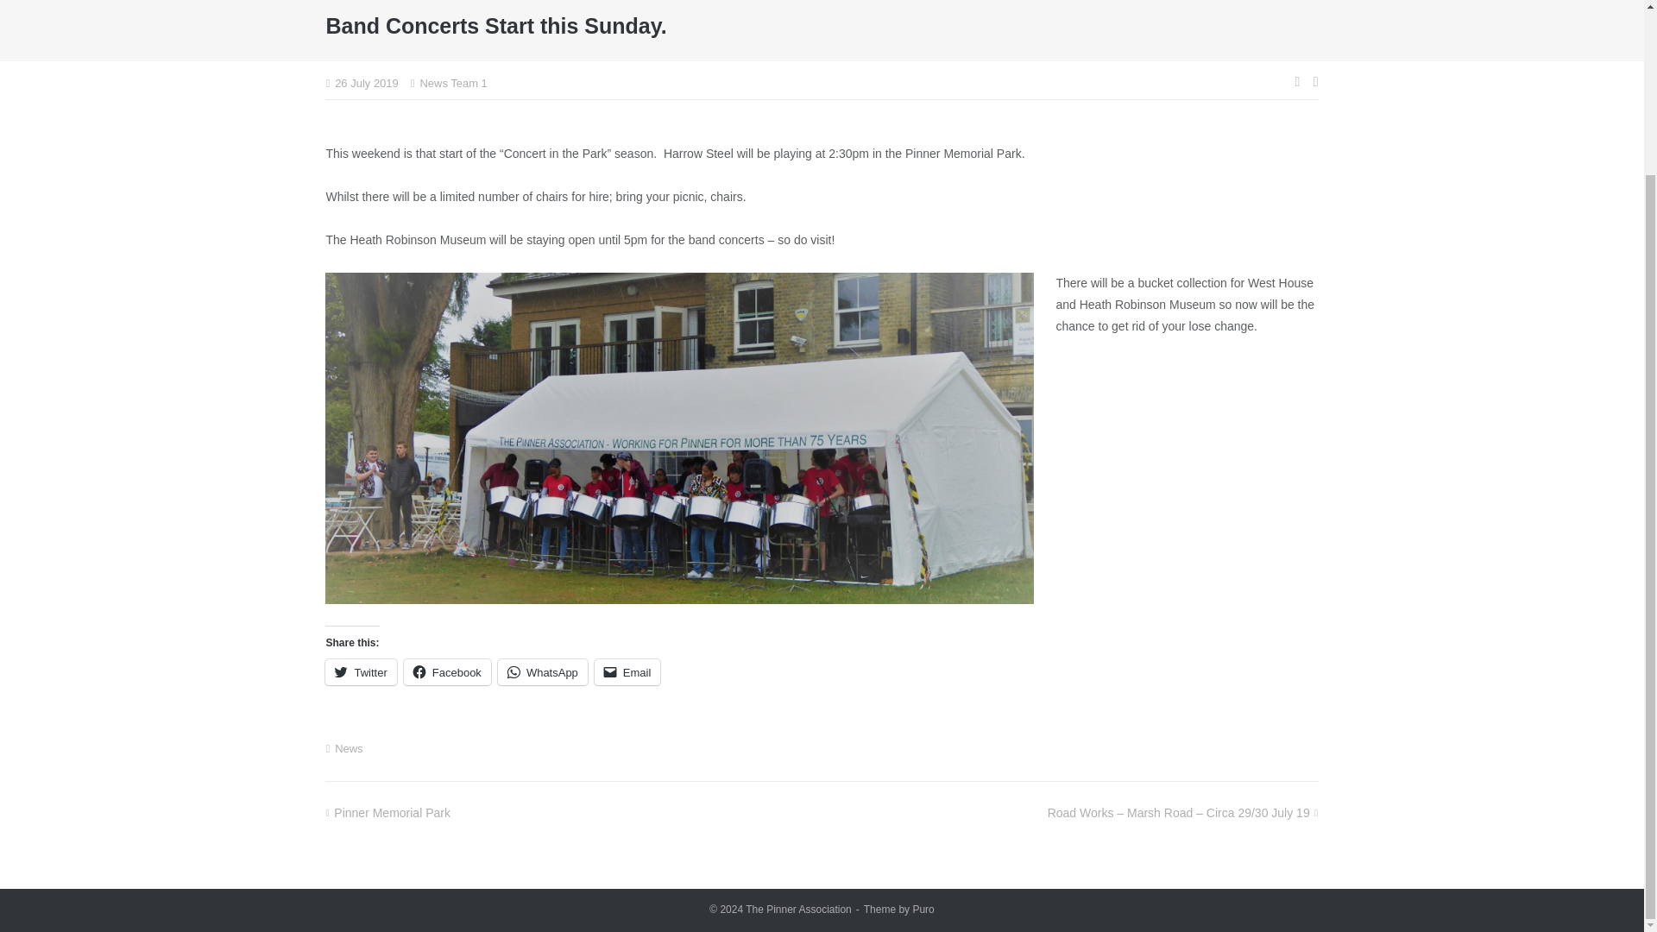 This screenshot has height=932, width=1657. I want to click on Puro, so click(923, 909).